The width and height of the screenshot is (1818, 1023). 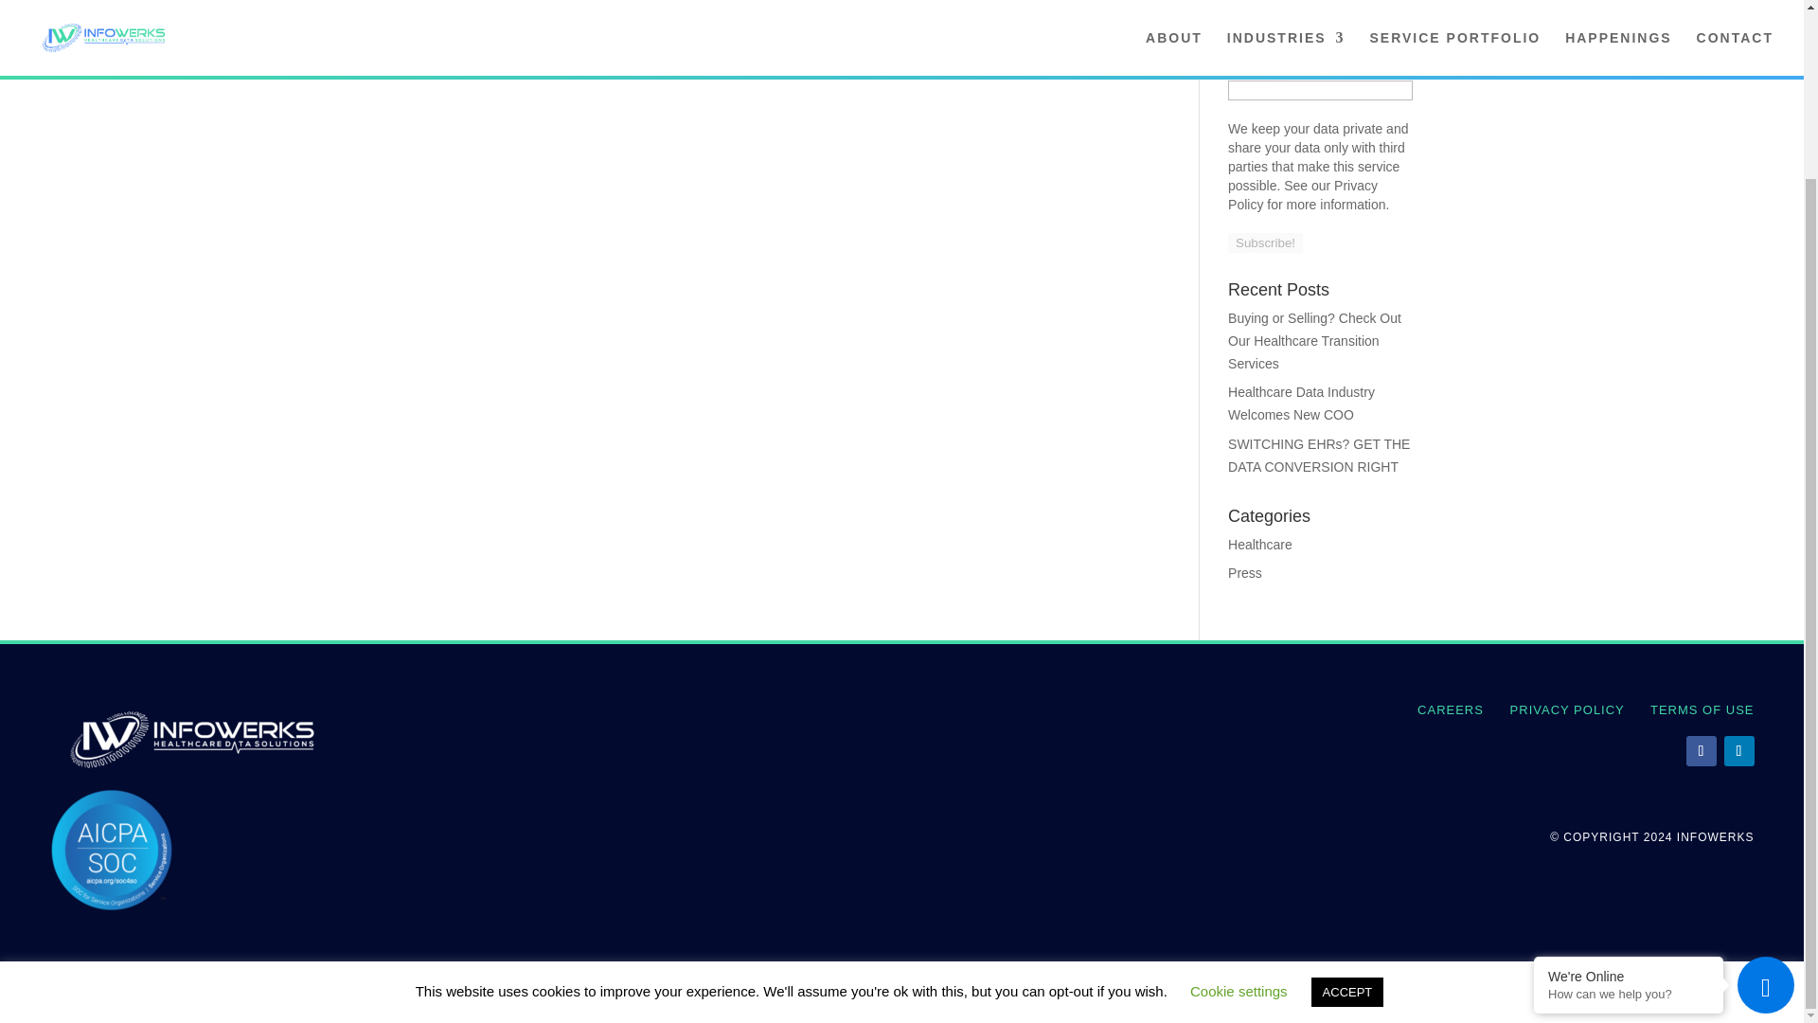 What do you see at coordinates (1629, 773) in the screenshot?
I see `We're Online` at bounding box center [1629, 773].